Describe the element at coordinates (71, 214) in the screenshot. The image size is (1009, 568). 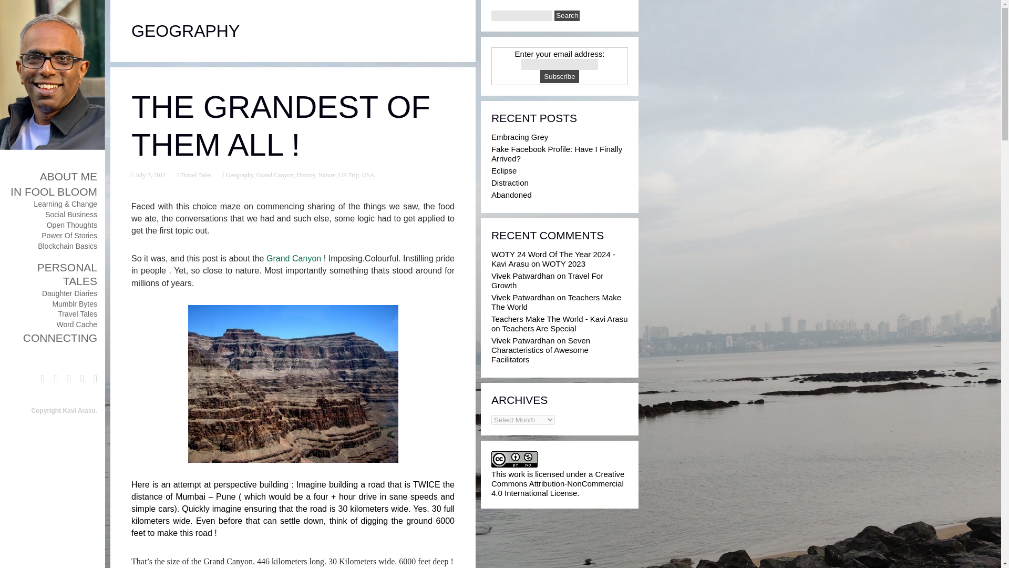
I see `Social Business` at that location.